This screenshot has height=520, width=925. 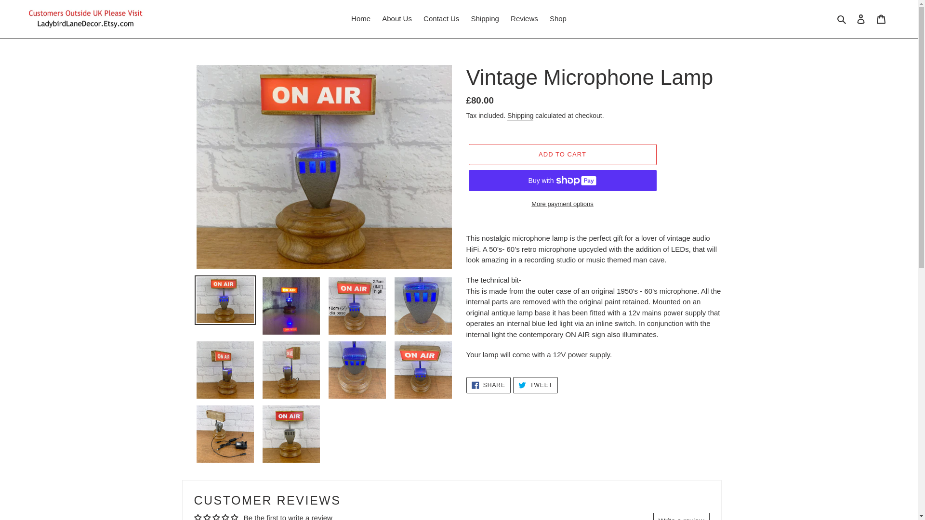 What do you see at coordinates (562, 204) in the screenshot?
I see `More payment options` at bounding box center [562, 204].